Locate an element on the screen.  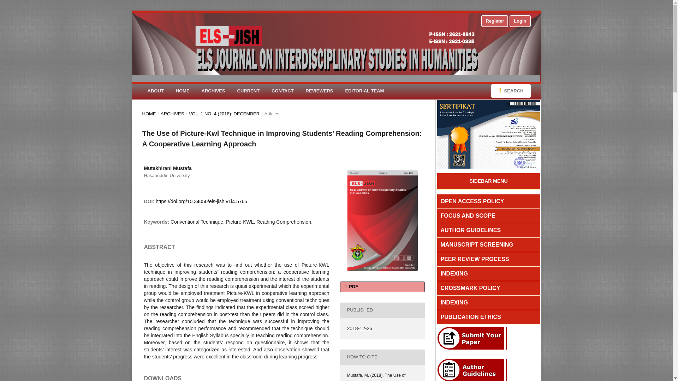
CURRENT is located at coordinates (248, 91).